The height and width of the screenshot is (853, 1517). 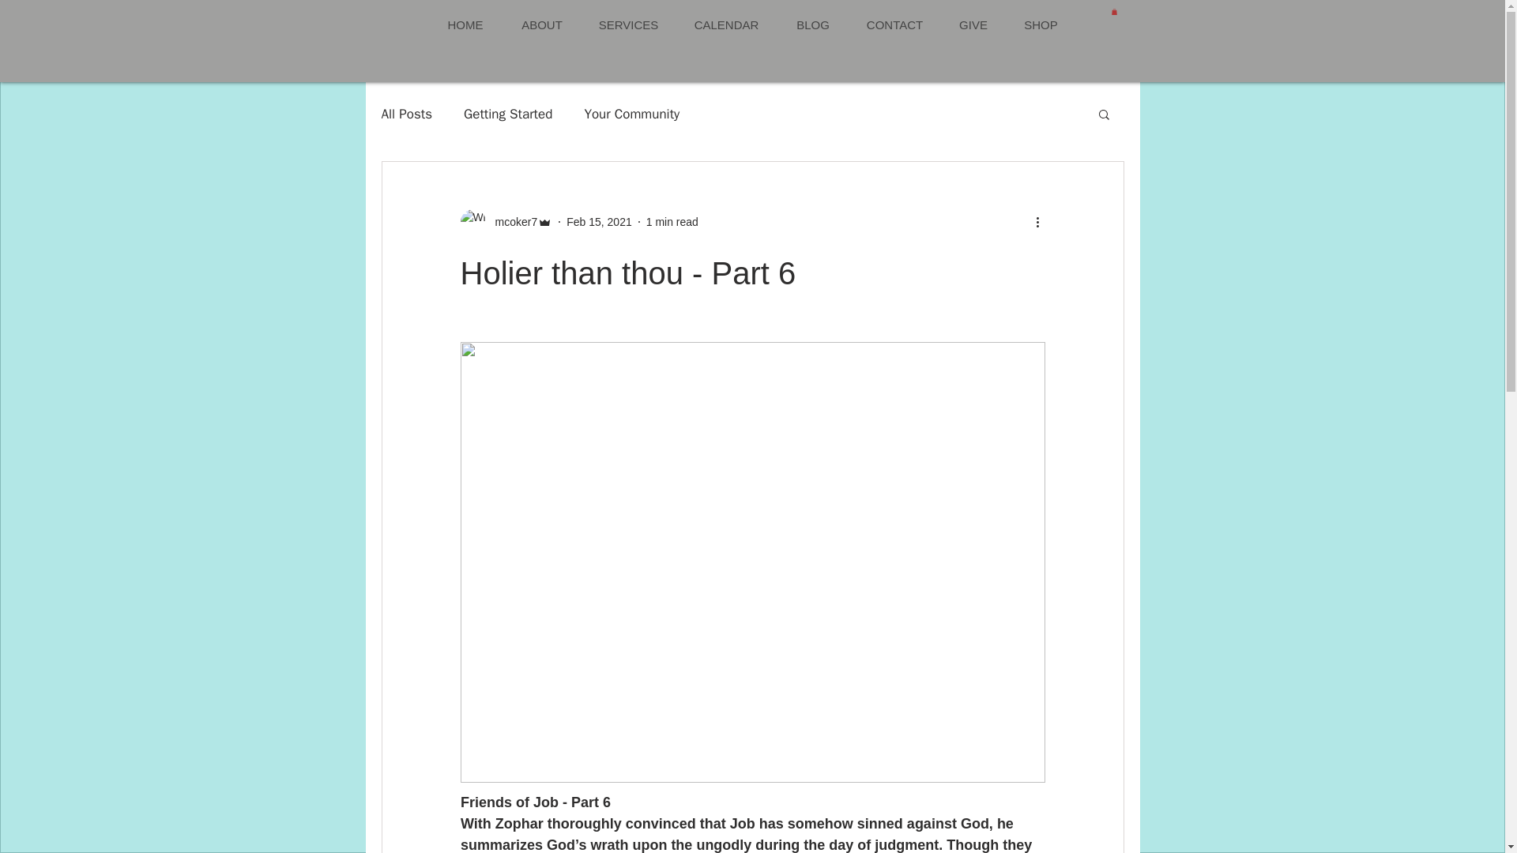 What do you see at coordinates (599, 222) in the screenshot?
I see `Feb 15, 2021` at bounding box center [599, 222].